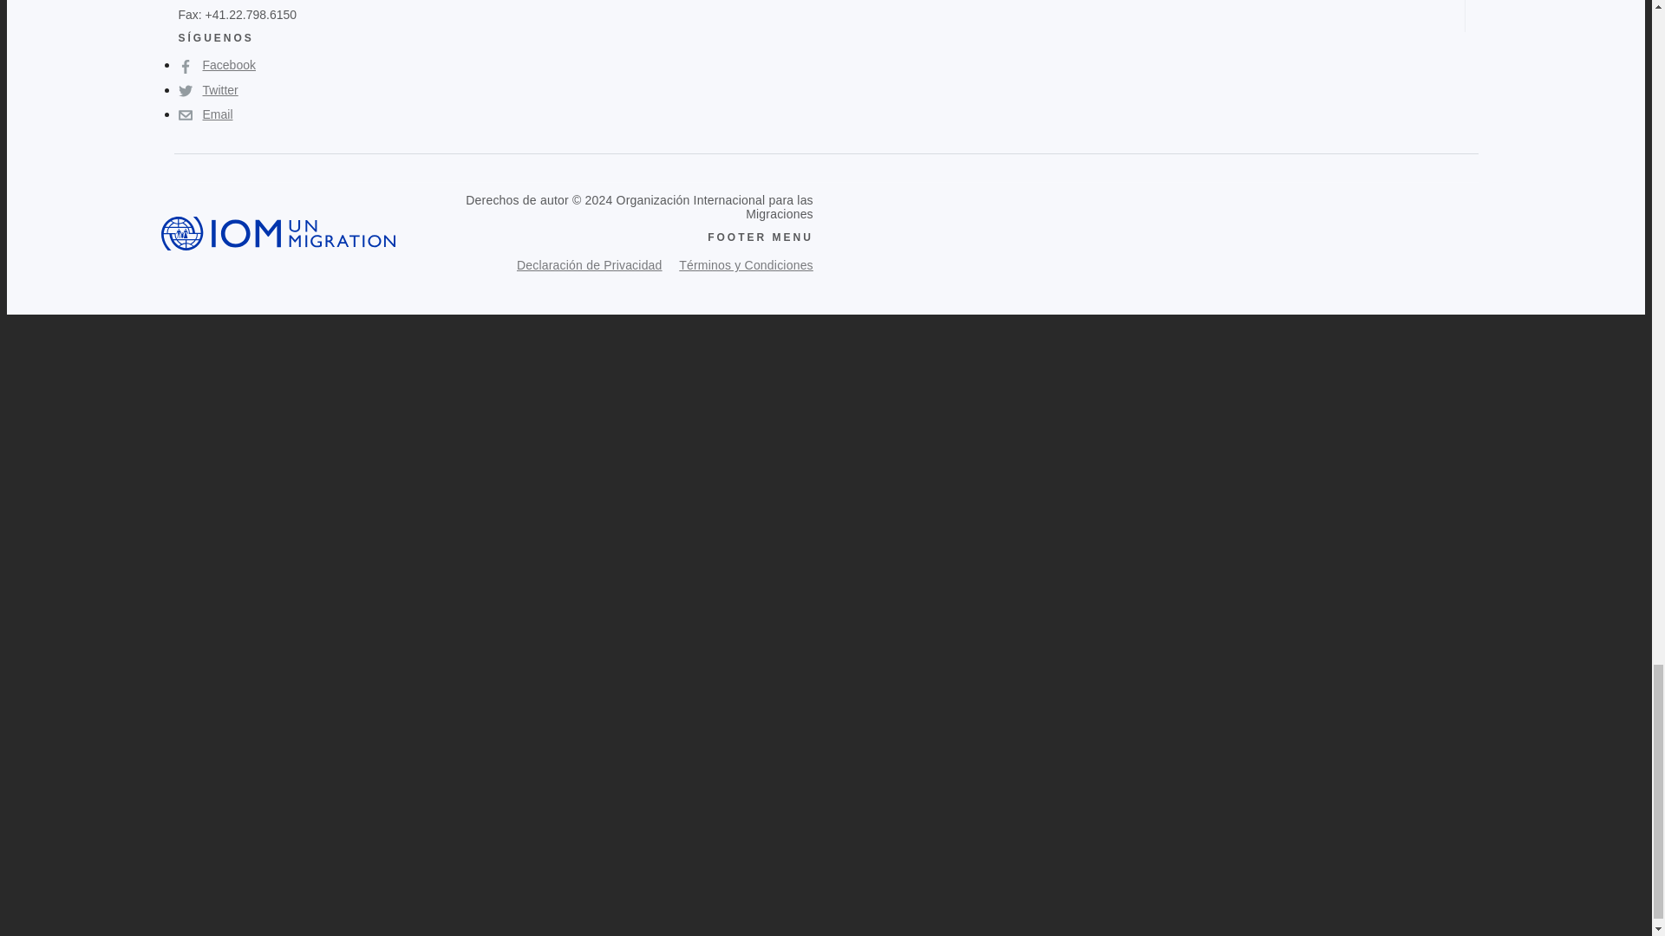  Describe the element at coordinates (205, 114) in the screenshot. I see `Email` at that location.